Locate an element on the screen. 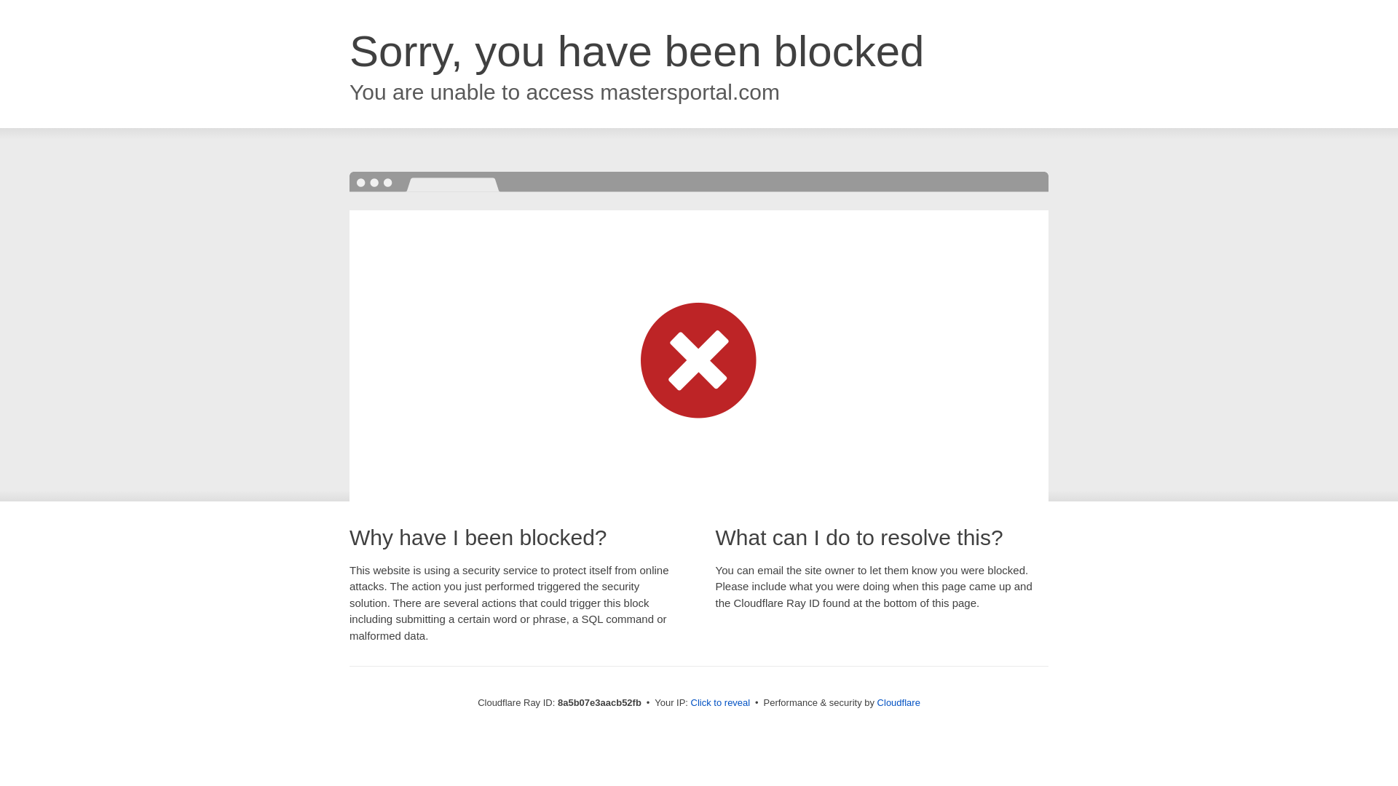 This screenshot has height=786, width=1398. Cloudflare is located at coordinates (899, 702).